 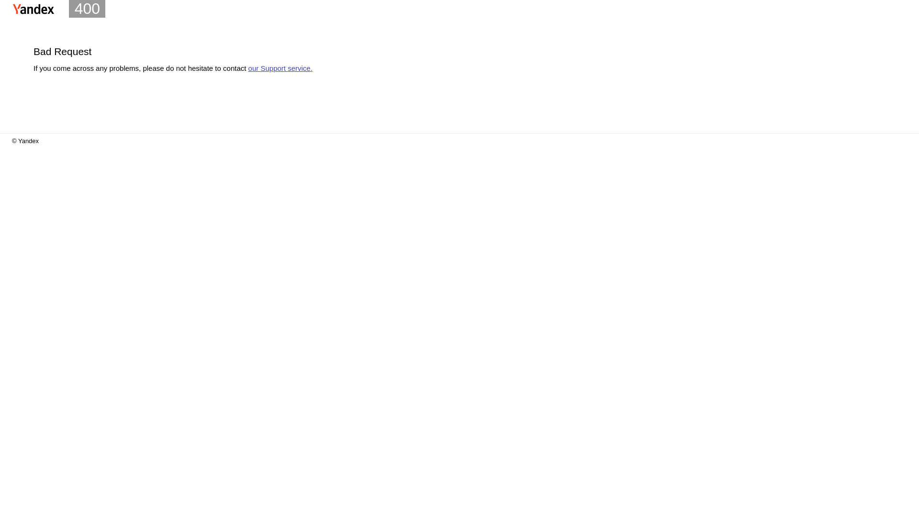 What do you see at coordinates (280, 68) in the screenshot?
I see `our Support service.` at bounding box center [280, 68].